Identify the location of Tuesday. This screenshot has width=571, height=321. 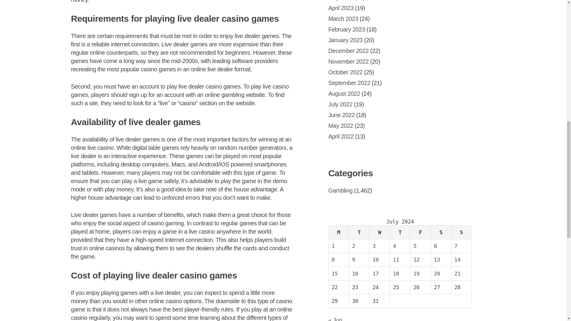
(359, 232).